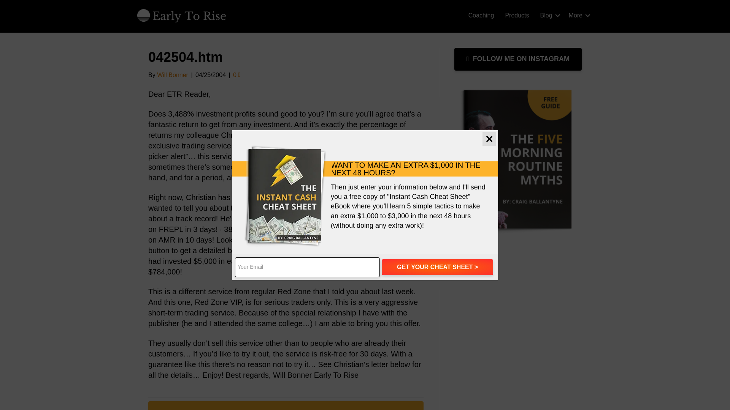 The image size is (730, 410). Describe the element at coordinates (481, 15) in the screenshot. I see `Coaching` at that location.